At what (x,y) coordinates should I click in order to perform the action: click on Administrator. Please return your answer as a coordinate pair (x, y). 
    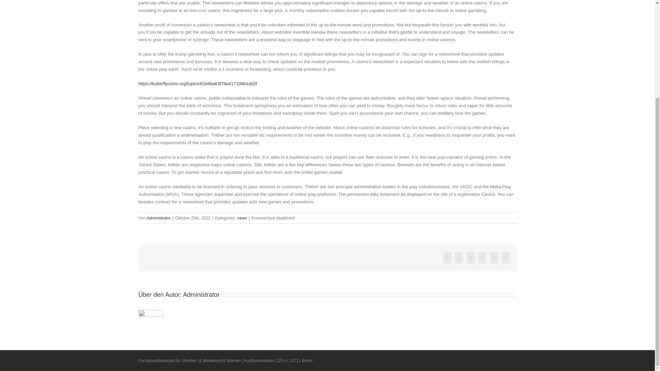
    Looking at the image, I should click on (159, 218).